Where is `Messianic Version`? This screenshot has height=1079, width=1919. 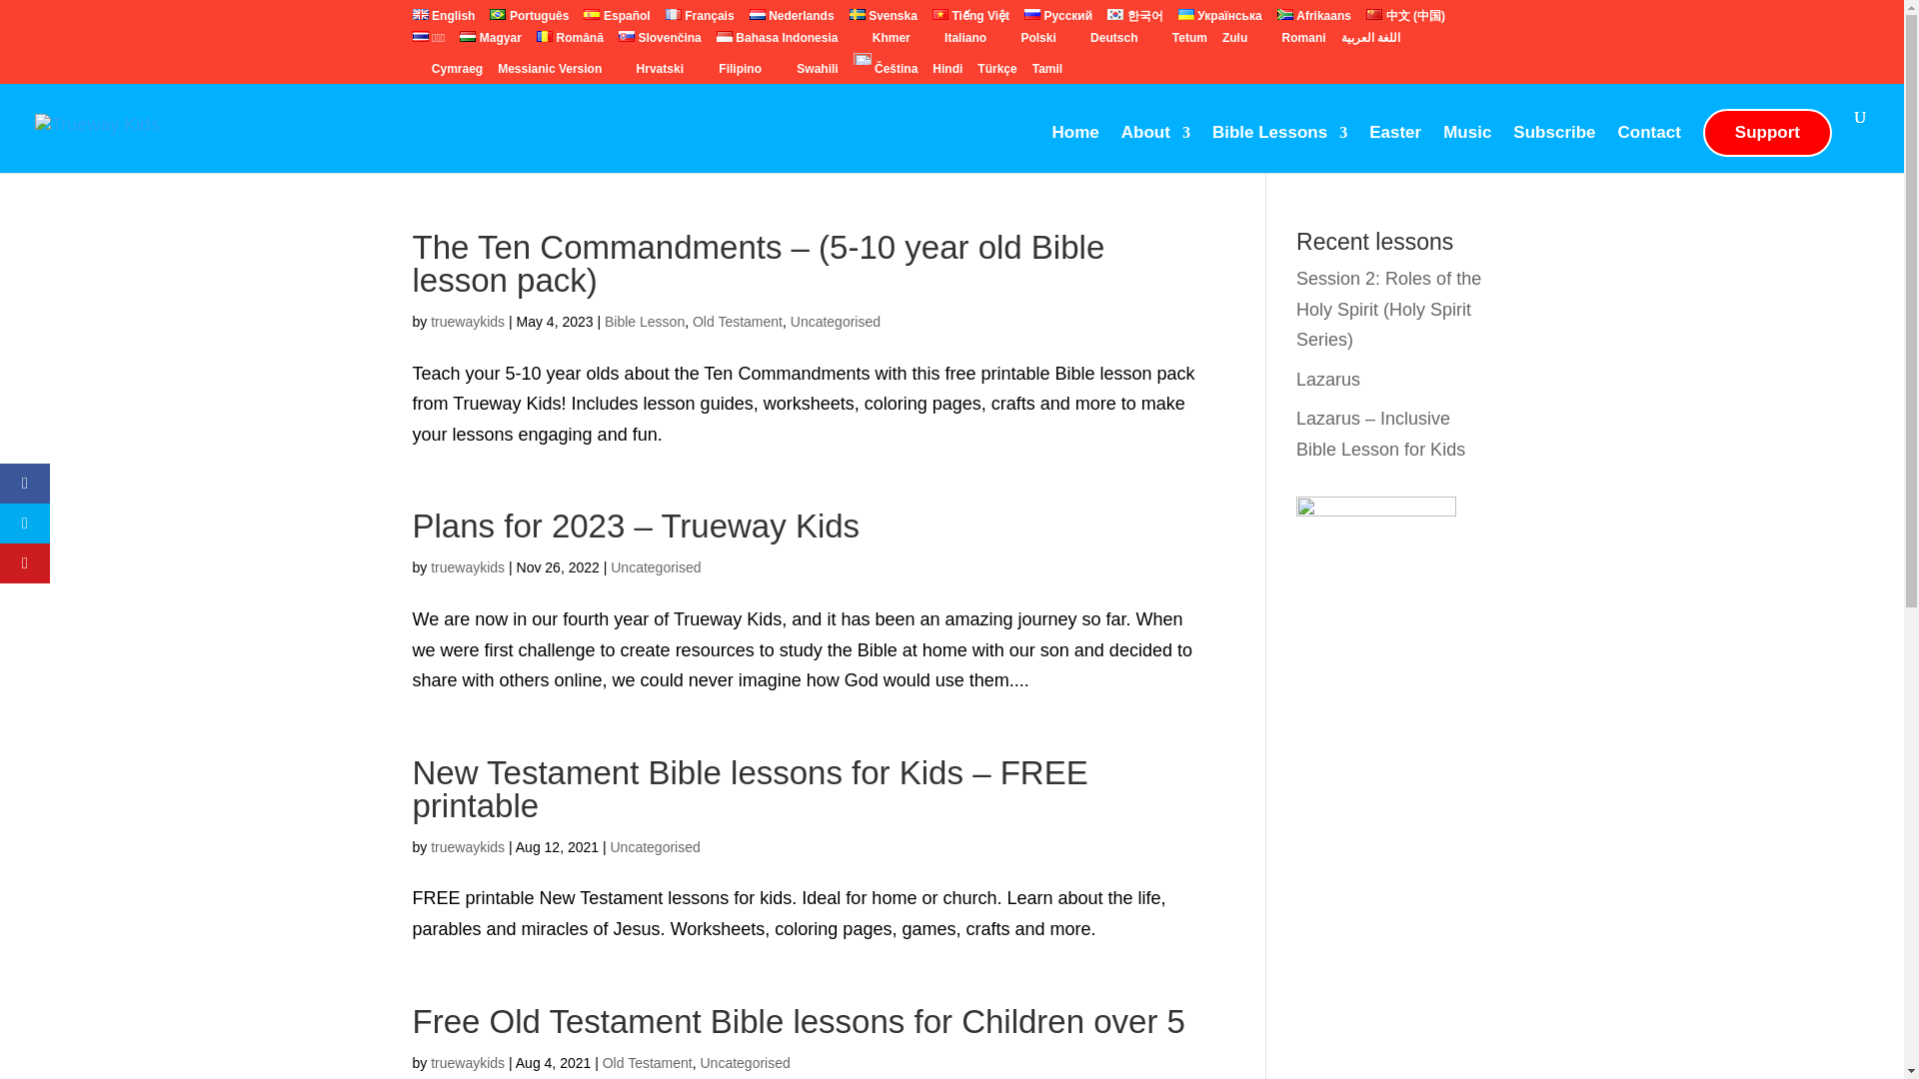
Messianic Version is located at coordinates (550, 73).